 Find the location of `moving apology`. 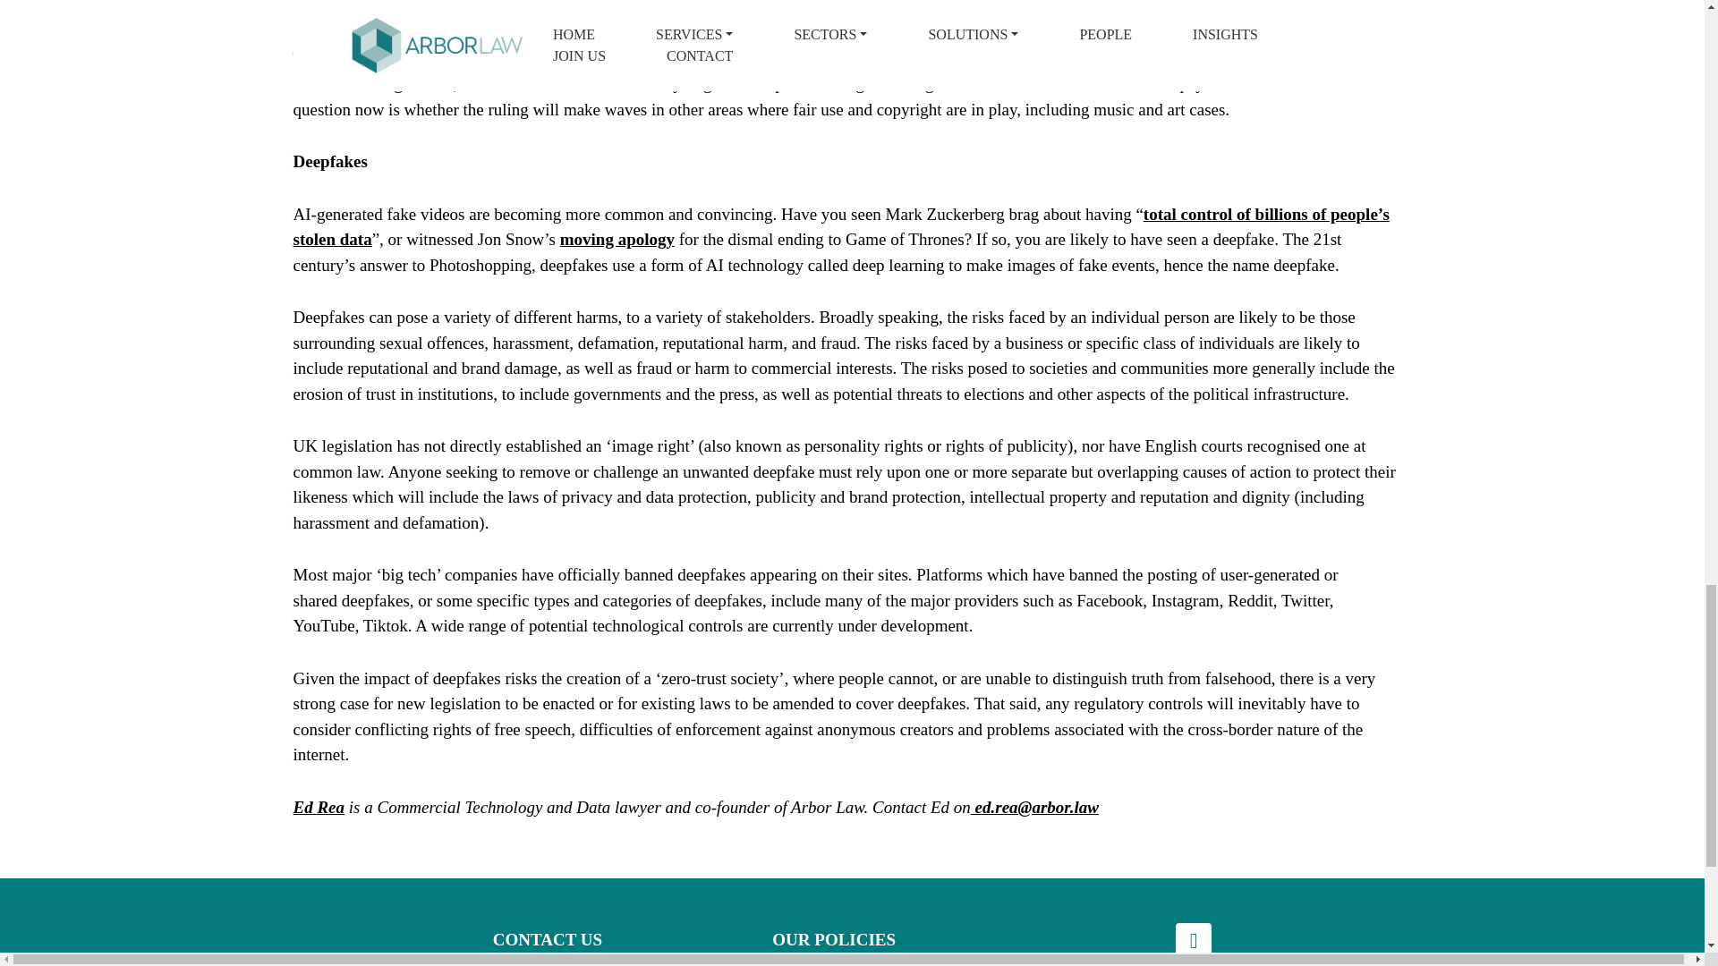

moving apology is located at coordinates (617, 241).